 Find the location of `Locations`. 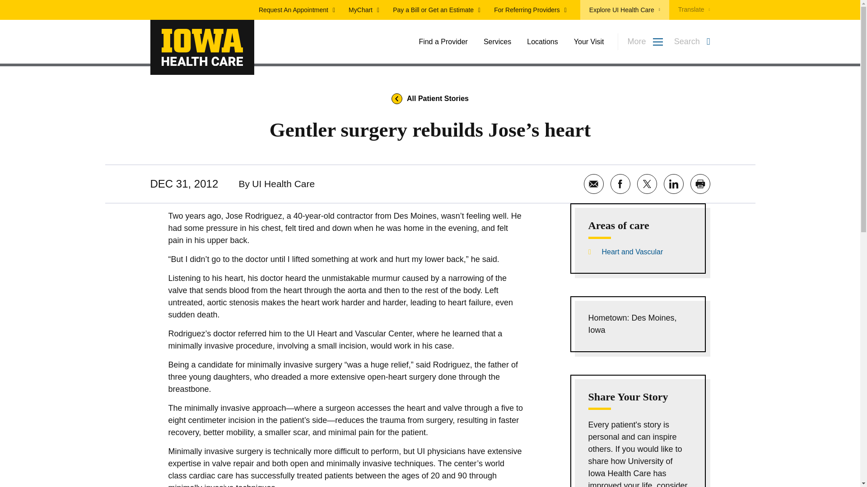

Locations is located at coordinates (543, 41).